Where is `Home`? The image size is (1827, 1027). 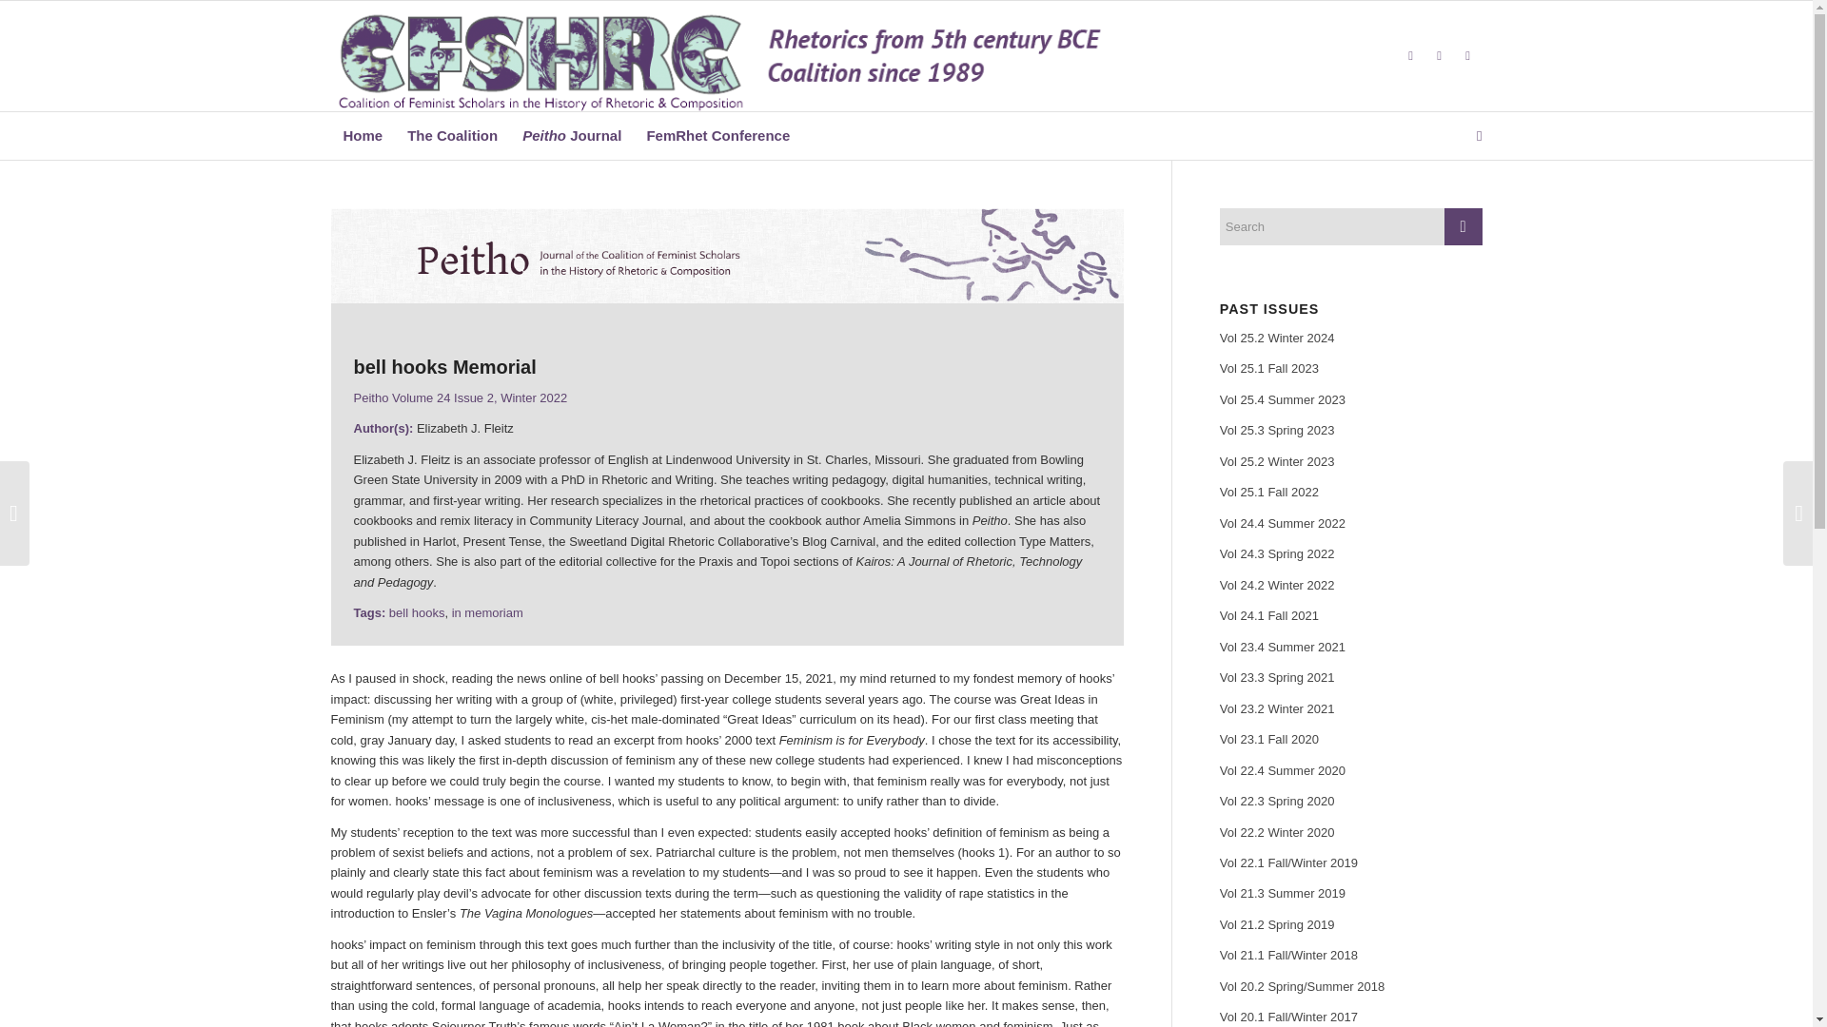
Home is located at coordinates (363, 135).